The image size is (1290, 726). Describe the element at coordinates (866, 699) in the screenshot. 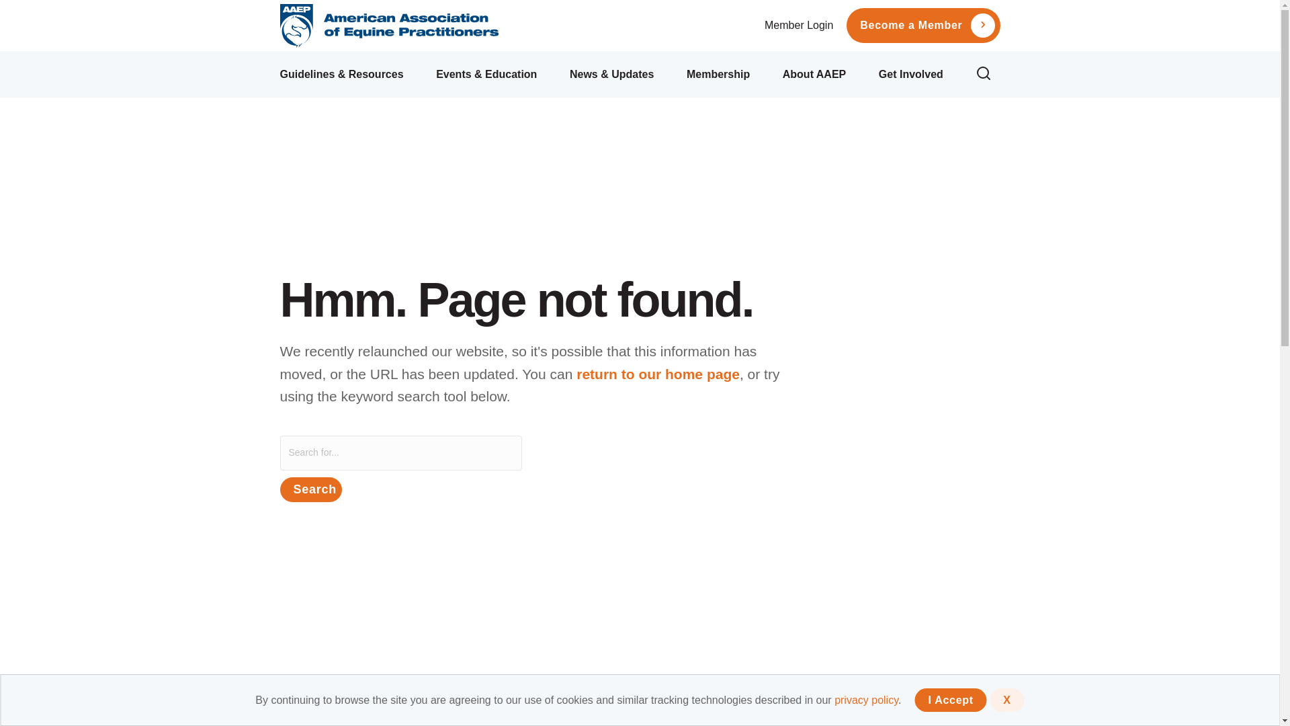

I see `privacy policy` at that location.